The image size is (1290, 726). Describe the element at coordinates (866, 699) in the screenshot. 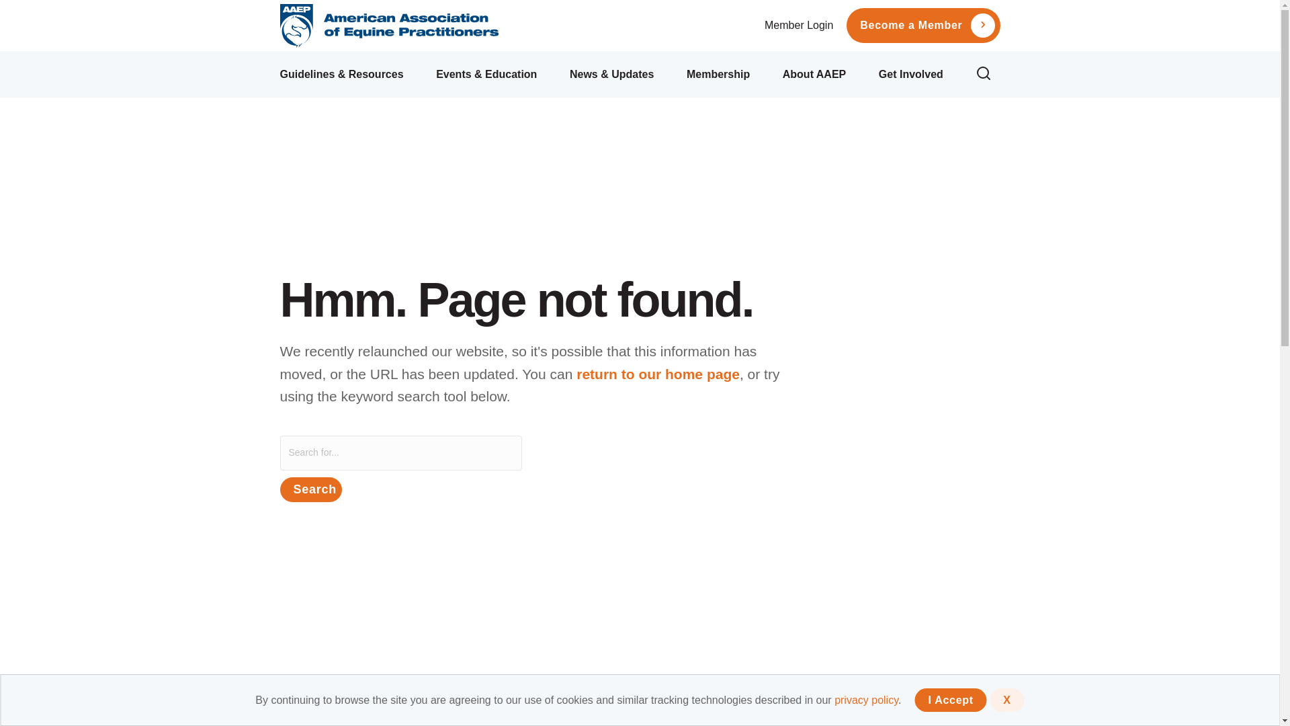

I see `privacy policy` at that location.